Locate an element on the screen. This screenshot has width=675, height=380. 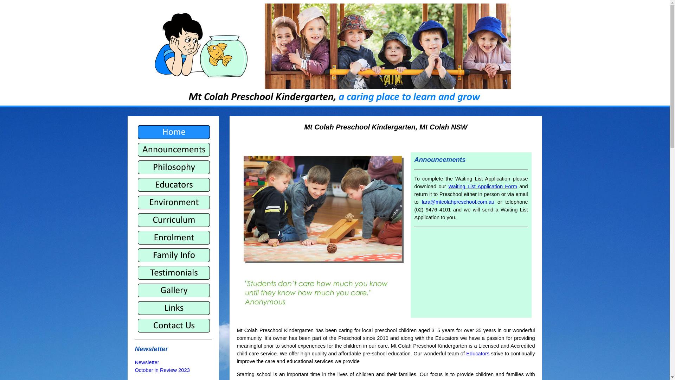
Mt Colah Preschool Kindergarten - Family Infomation is located at coordinates (173, 255).